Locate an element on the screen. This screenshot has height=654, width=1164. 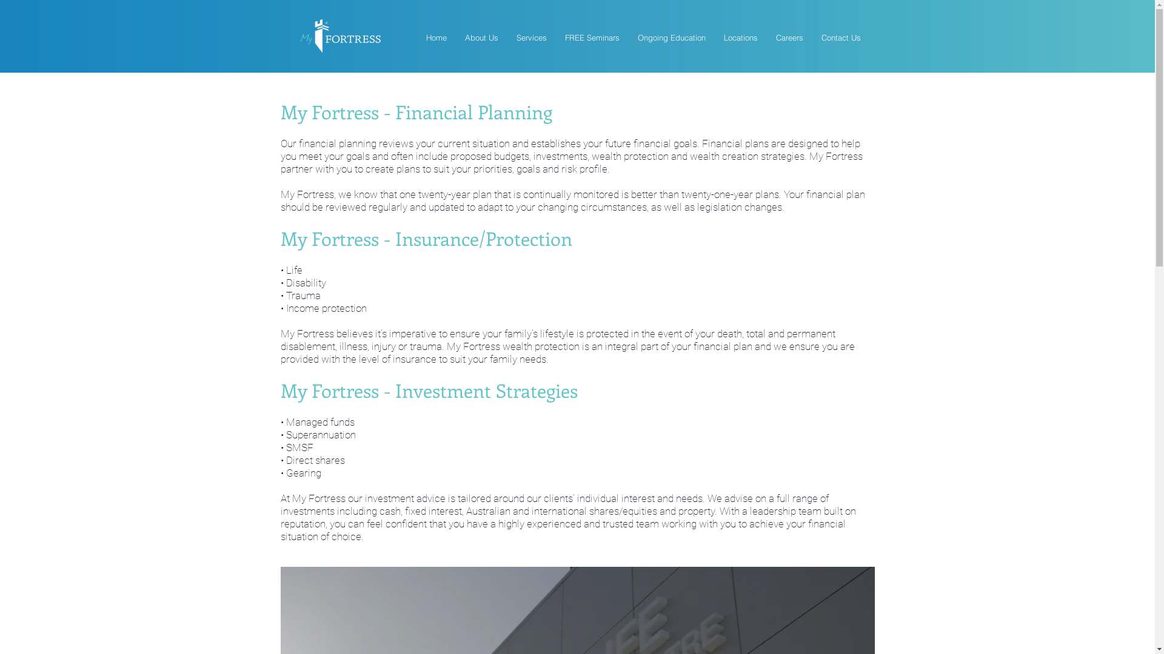
Careers is located at coordinates (789, 38).